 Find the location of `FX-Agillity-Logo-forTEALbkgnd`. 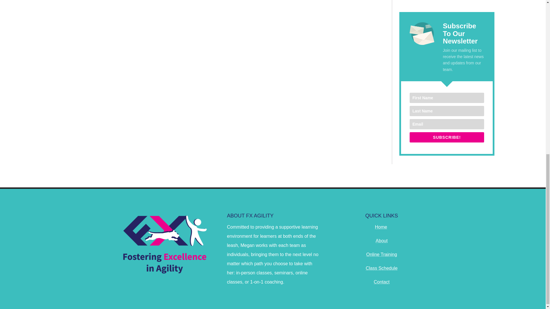

FX-Agillity-Logo-forTEALbkgnd is located at coordinates (164, 244).